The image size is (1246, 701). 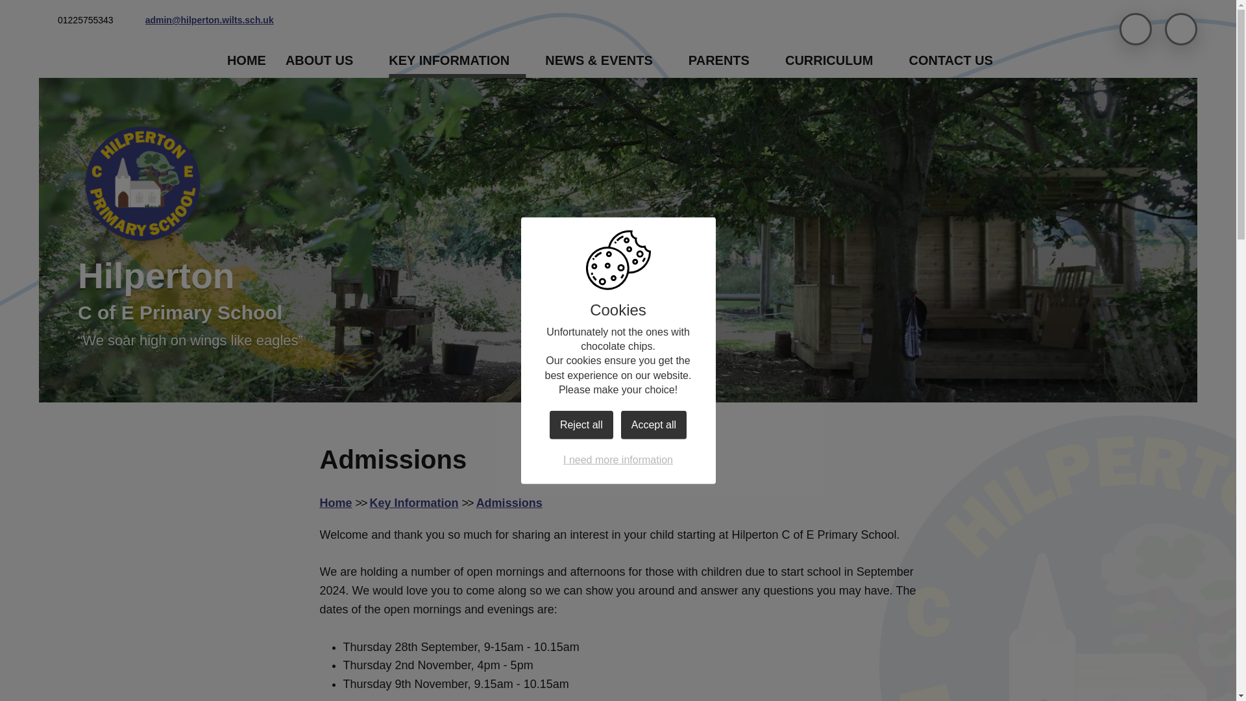 I want to click on KEY INFORMATION, so click(x=457, y=60).